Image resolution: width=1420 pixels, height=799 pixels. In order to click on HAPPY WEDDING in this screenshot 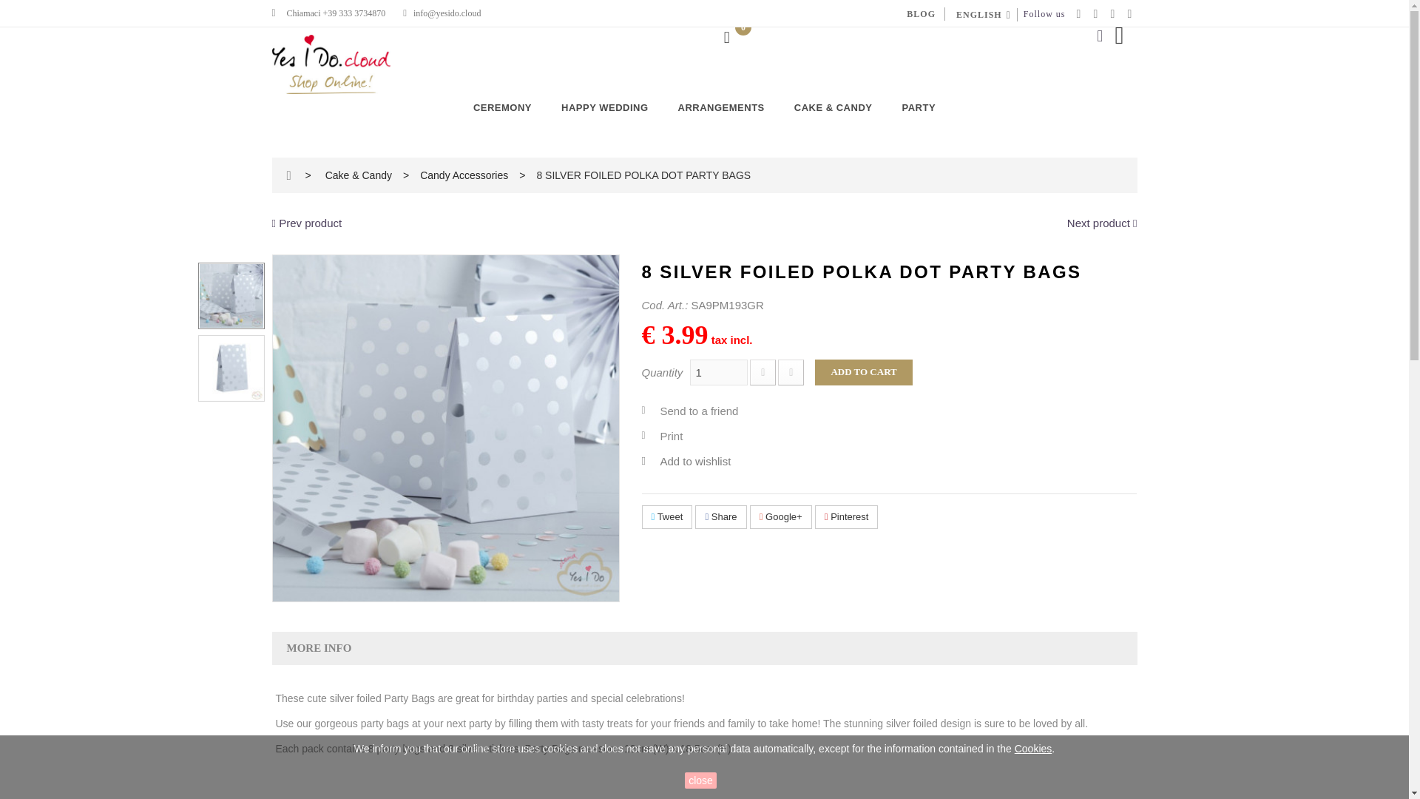, I will do `click(605, 108)`.